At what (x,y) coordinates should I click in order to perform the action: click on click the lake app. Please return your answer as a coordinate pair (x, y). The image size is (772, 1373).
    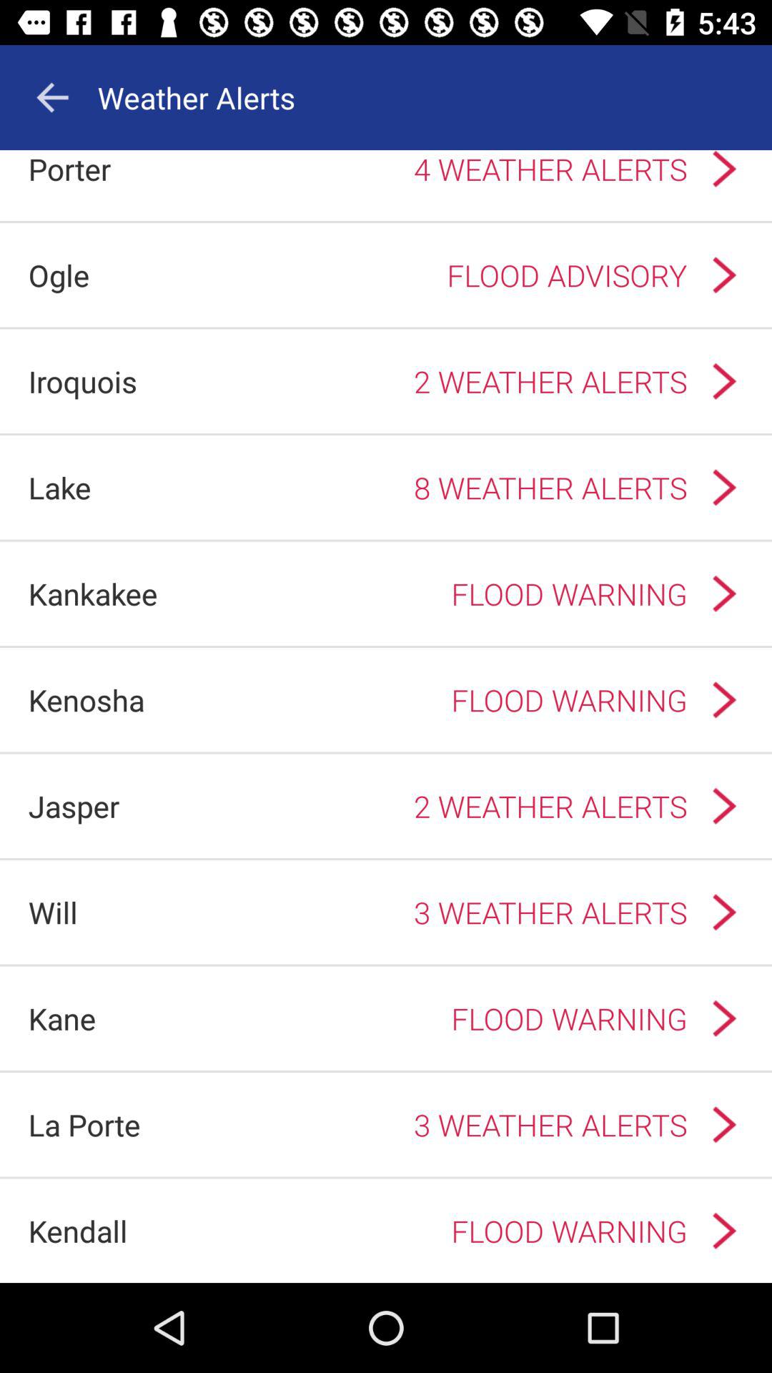
    Looking at the image, I should click on (59, 488).